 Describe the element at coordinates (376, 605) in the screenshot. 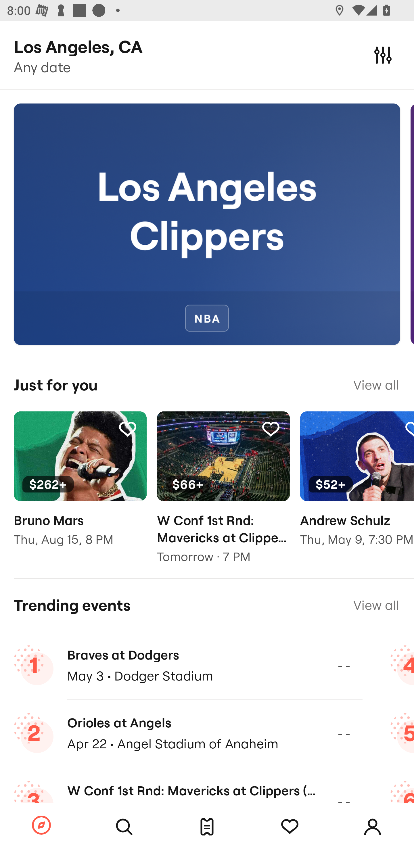

I see `View all` at that location.